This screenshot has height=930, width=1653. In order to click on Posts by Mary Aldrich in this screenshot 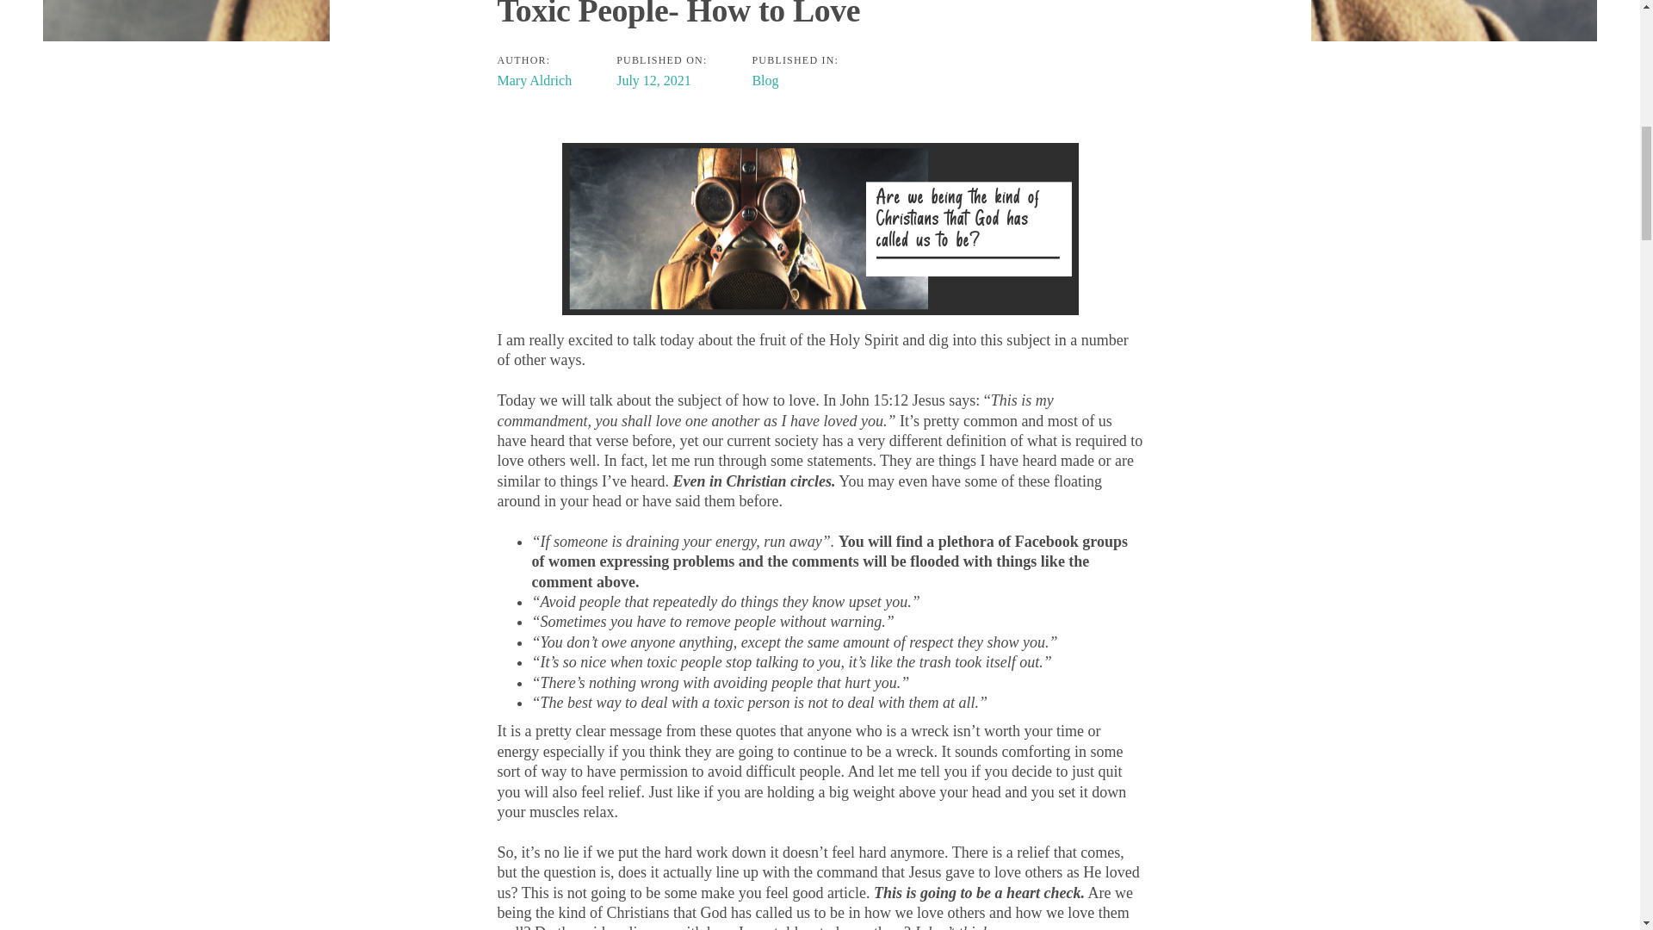, I will do `click(534, 80)`.